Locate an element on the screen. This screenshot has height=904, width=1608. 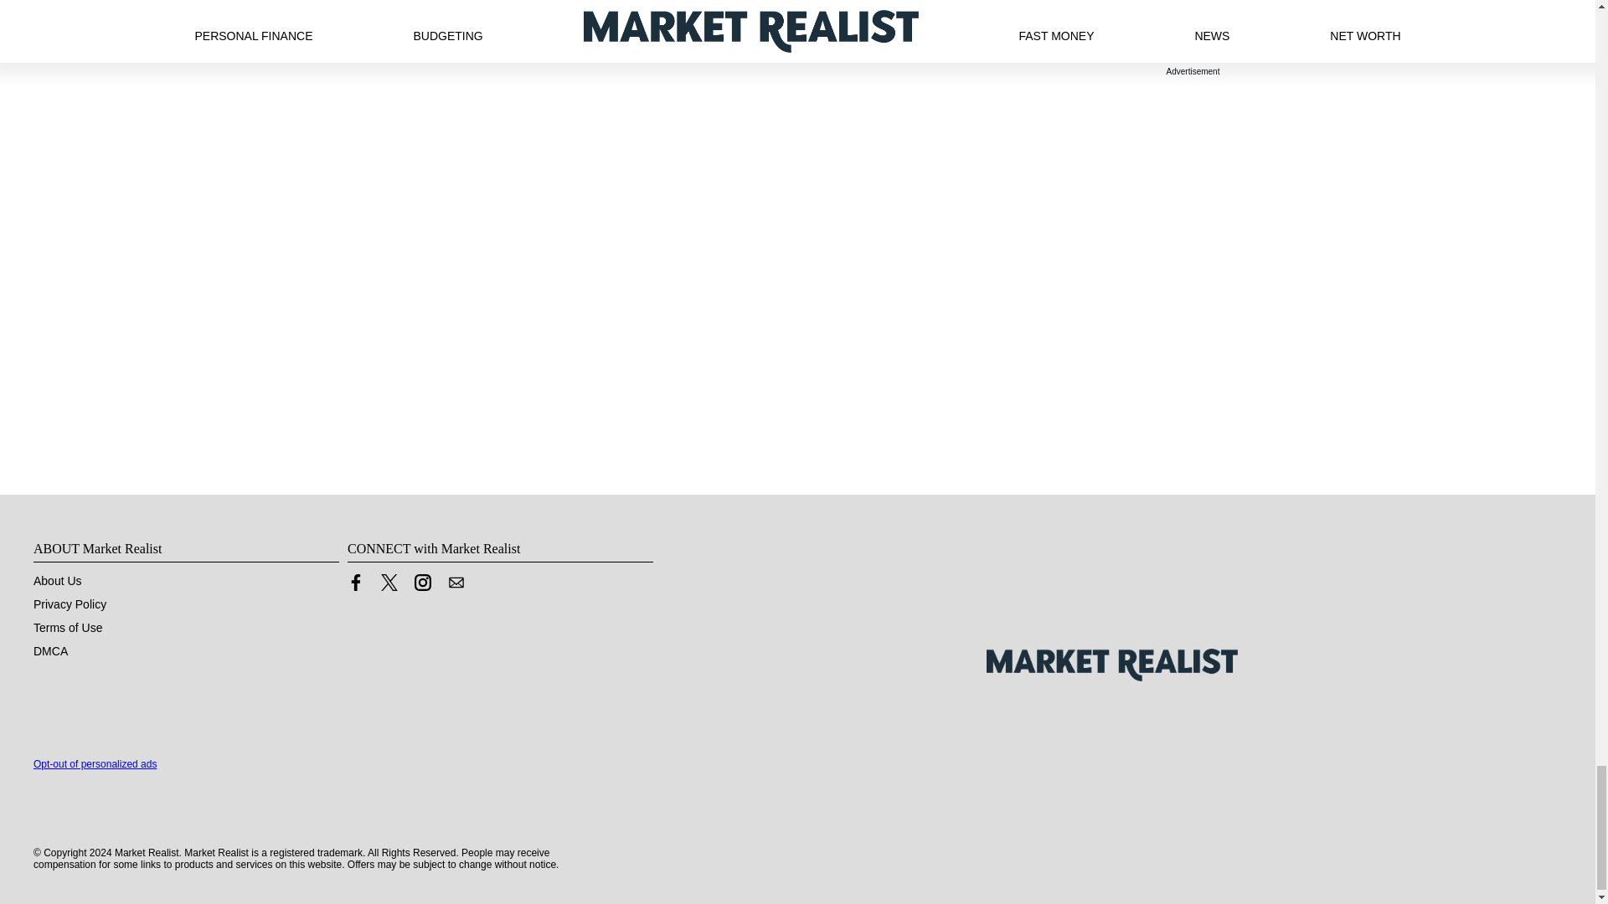
DMCA is located at coordinates (50, 651).